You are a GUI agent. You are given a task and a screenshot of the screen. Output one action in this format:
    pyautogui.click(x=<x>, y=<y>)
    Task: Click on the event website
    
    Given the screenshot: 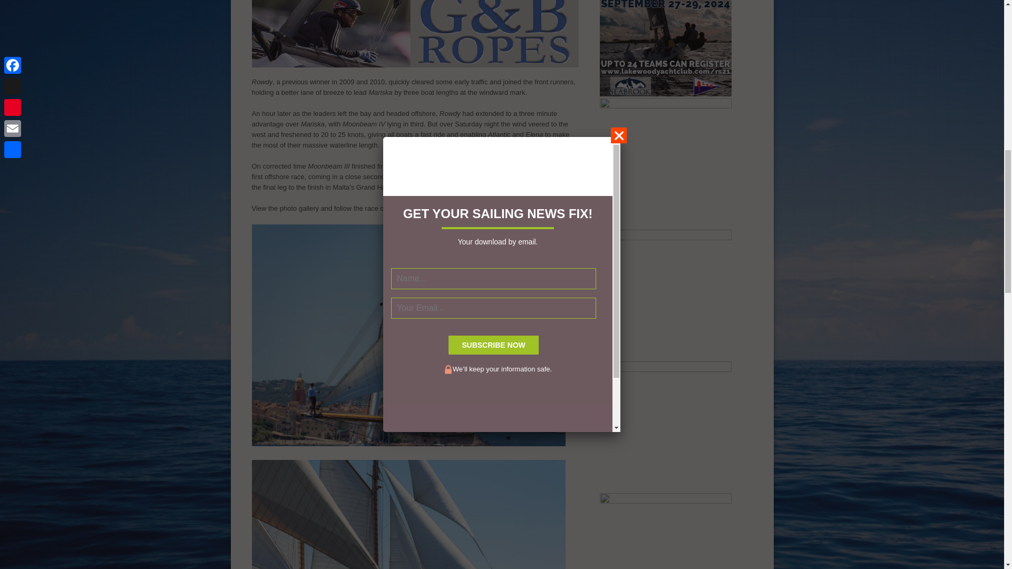 What is the action you would take?
    pyautogui.click(x=512, y=208)
    